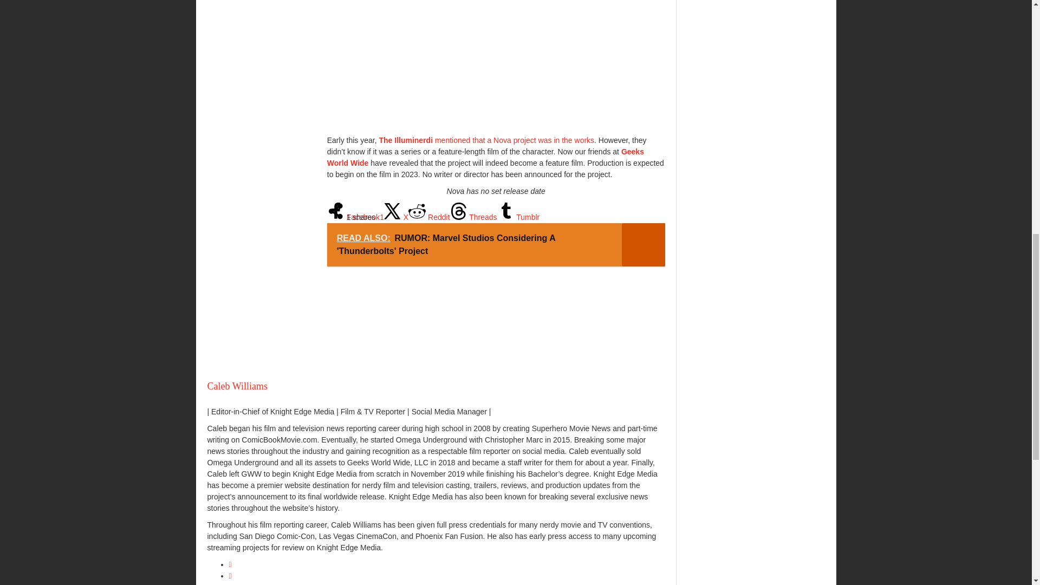 Image resolution: width=1040 pixels, height=585 pixels. I want to click on Posts by Caleb Williams, so click(237, 386).